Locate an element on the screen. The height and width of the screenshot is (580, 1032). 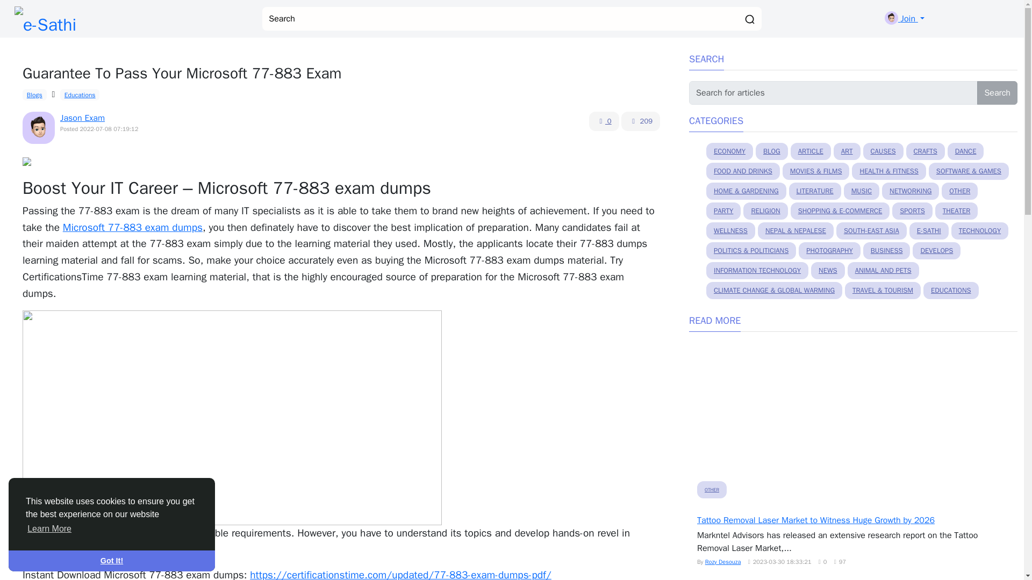
DANCE is located at coordinates (965, 151).